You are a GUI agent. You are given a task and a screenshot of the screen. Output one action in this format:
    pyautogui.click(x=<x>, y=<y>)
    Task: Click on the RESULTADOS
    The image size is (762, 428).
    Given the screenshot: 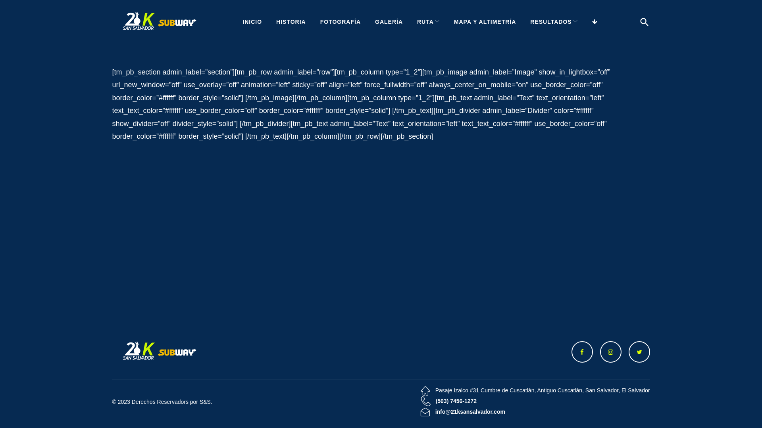 What is the action you would take?
    pyautogui.click(x=554, y=22)
    